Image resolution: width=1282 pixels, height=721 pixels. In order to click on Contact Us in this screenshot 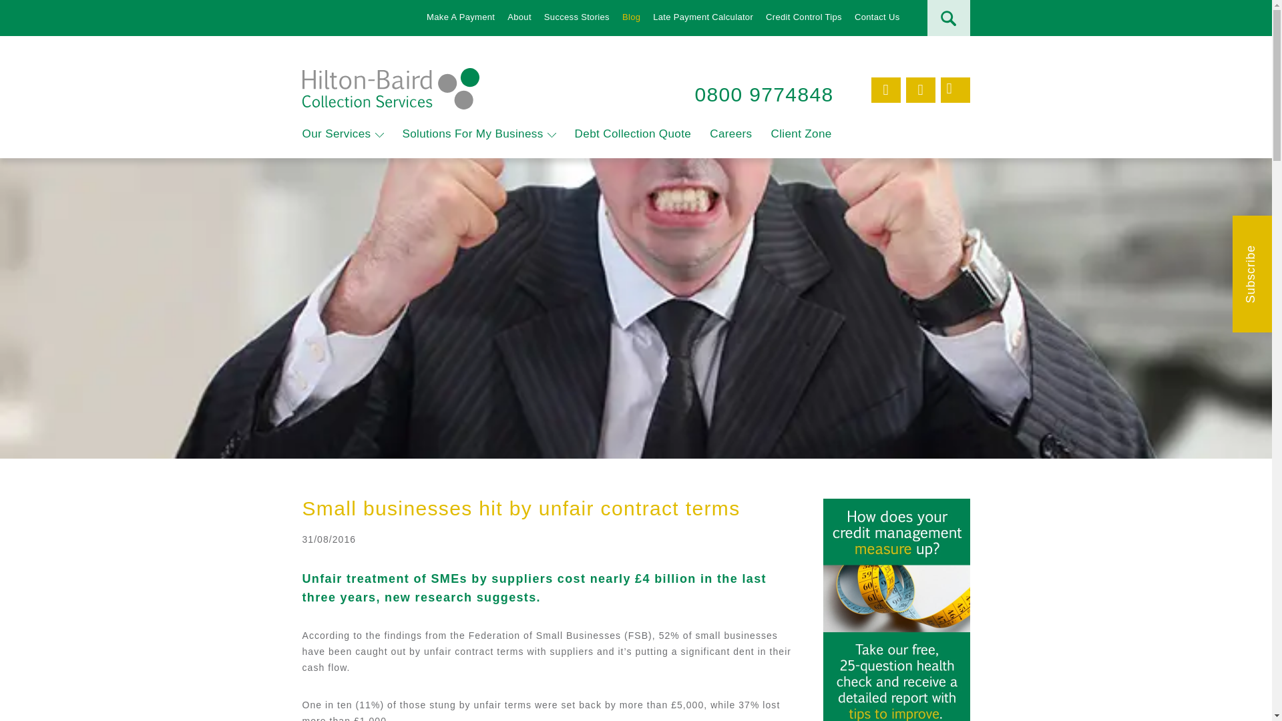, I will do `click(877, 17)`.